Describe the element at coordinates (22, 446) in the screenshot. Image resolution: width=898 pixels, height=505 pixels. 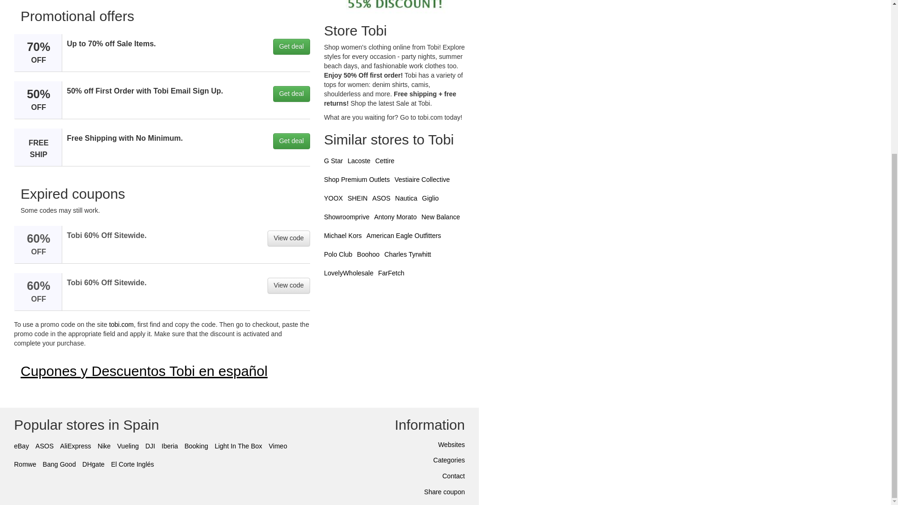
I see `eBay` at that location.